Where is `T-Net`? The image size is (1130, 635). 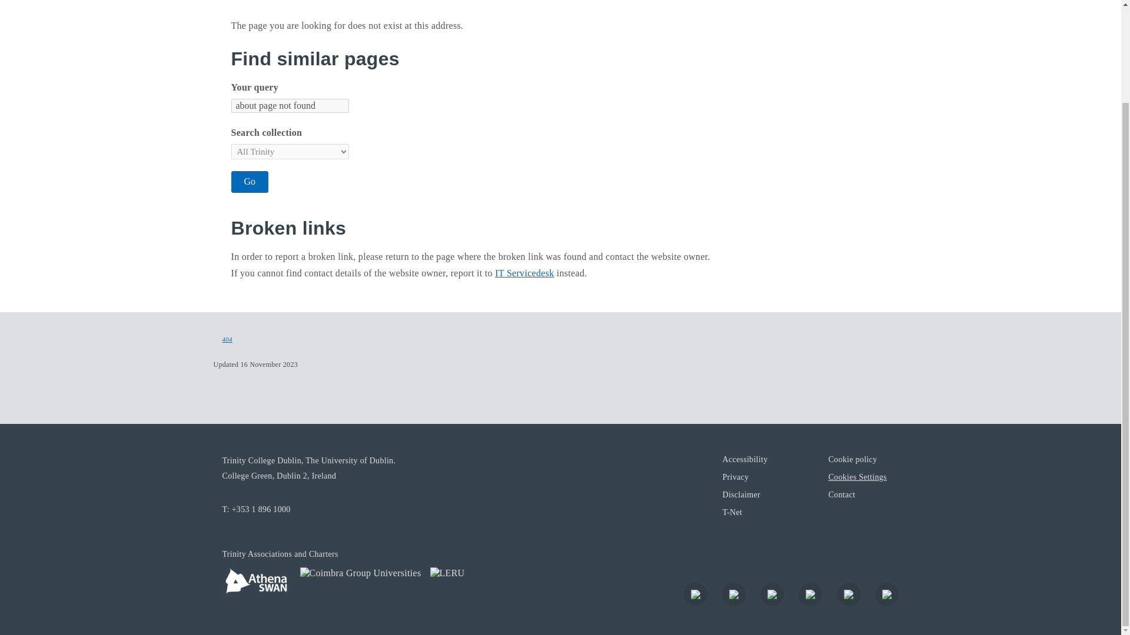 T-Net is located at coordinates (732, 512).